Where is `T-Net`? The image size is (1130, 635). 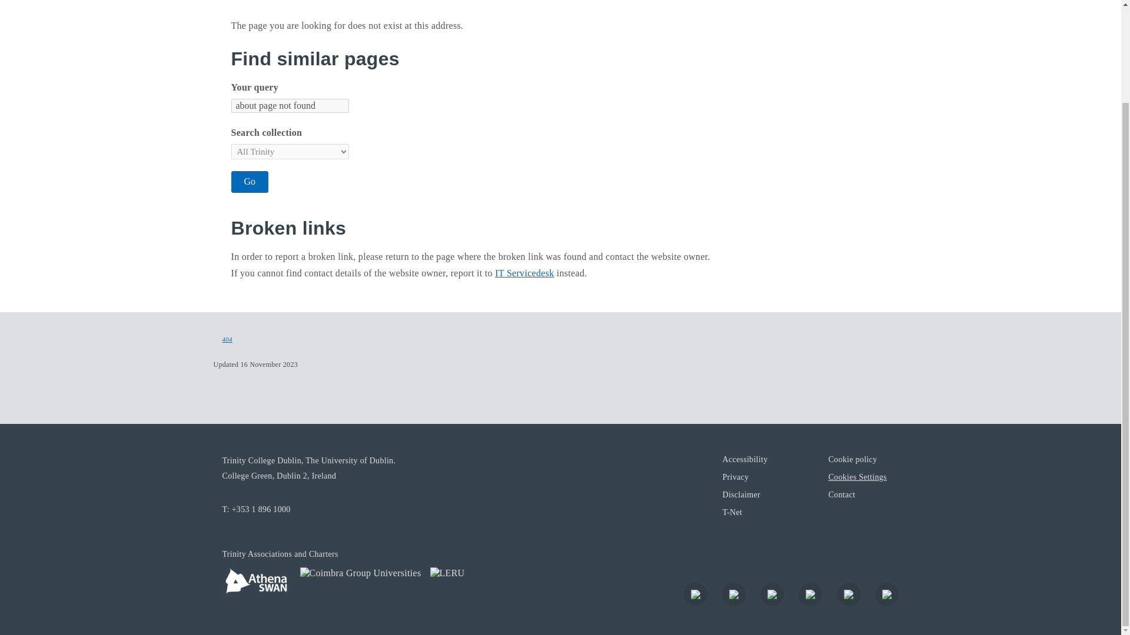 T-Net is located at coordinates (732, 512).